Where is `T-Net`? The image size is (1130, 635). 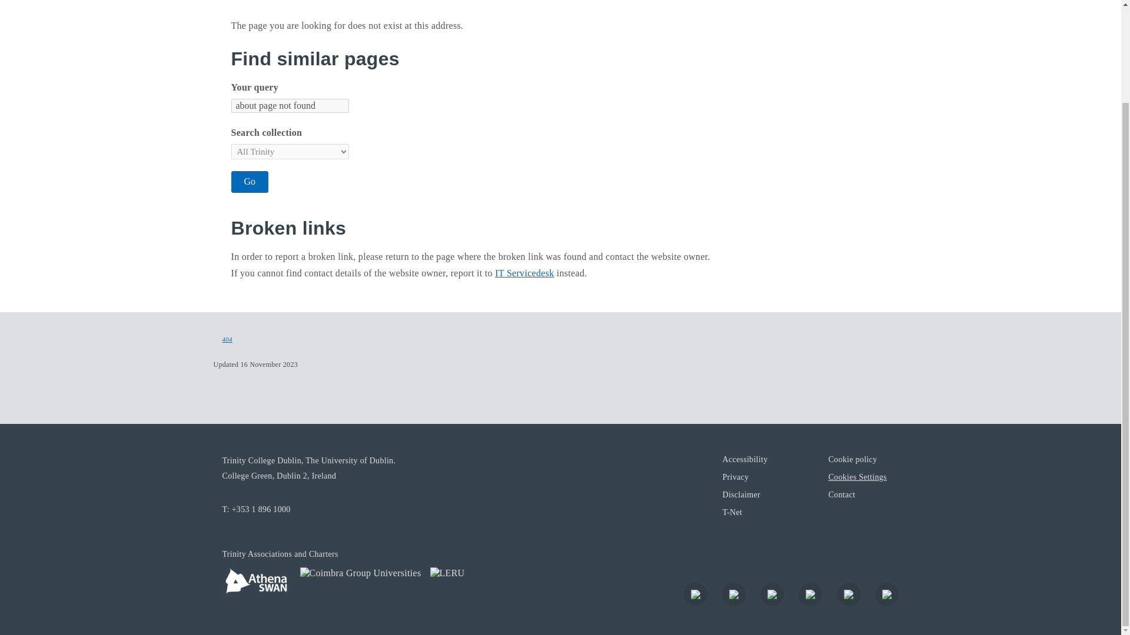 T-Net is located at coordinates (732, 512).